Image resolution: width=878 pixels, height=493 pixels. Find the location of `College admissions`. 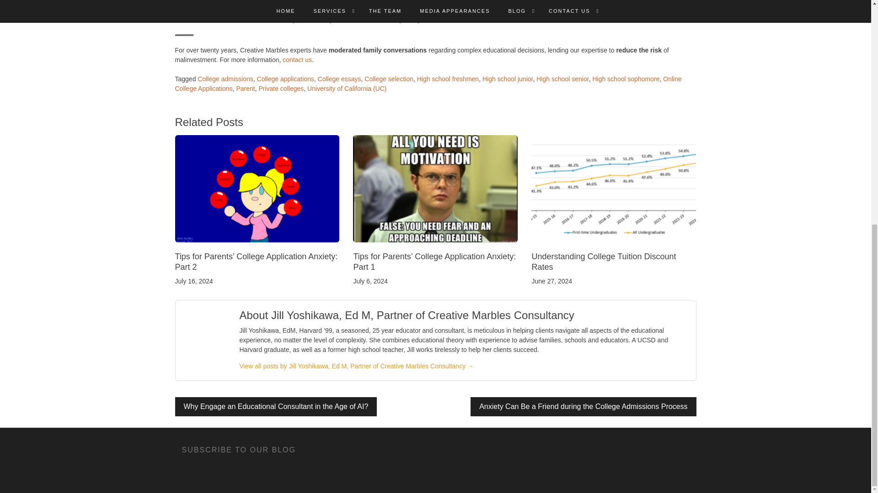

College admissions is located at coordinates (225, 79).